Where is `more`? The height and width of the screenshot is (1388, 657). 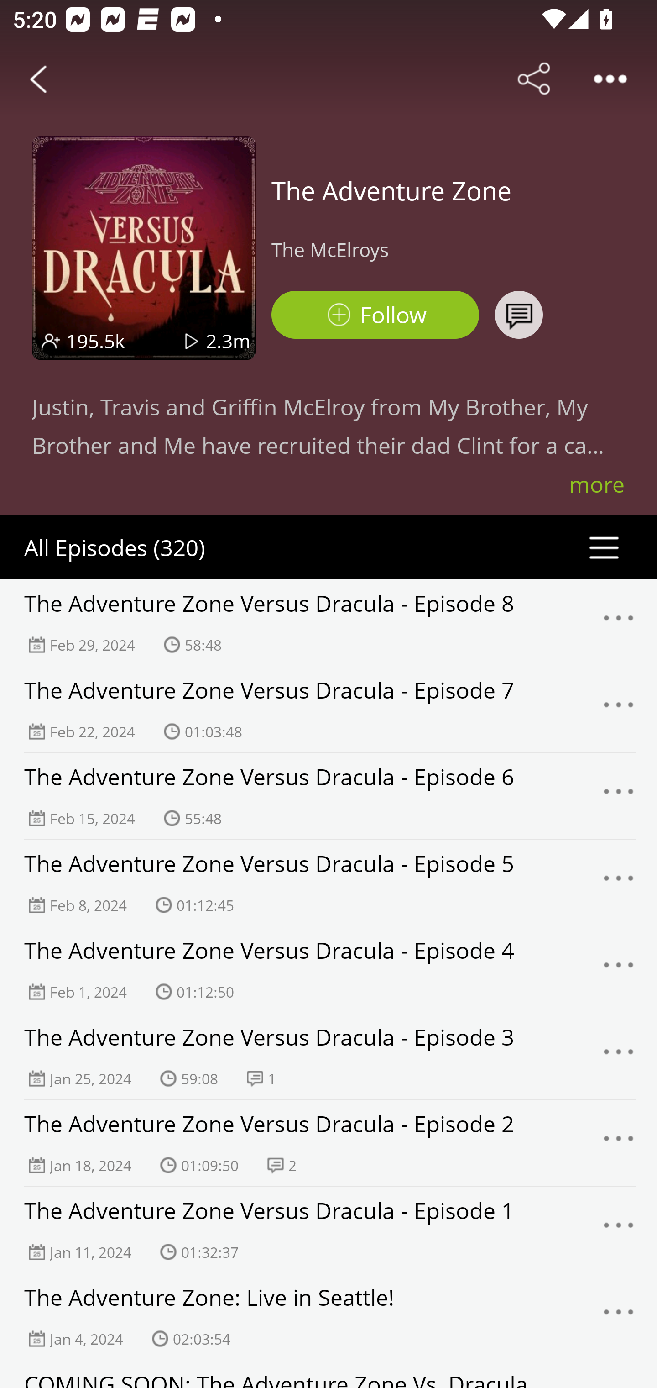
more is located at coordinates (597, 484).